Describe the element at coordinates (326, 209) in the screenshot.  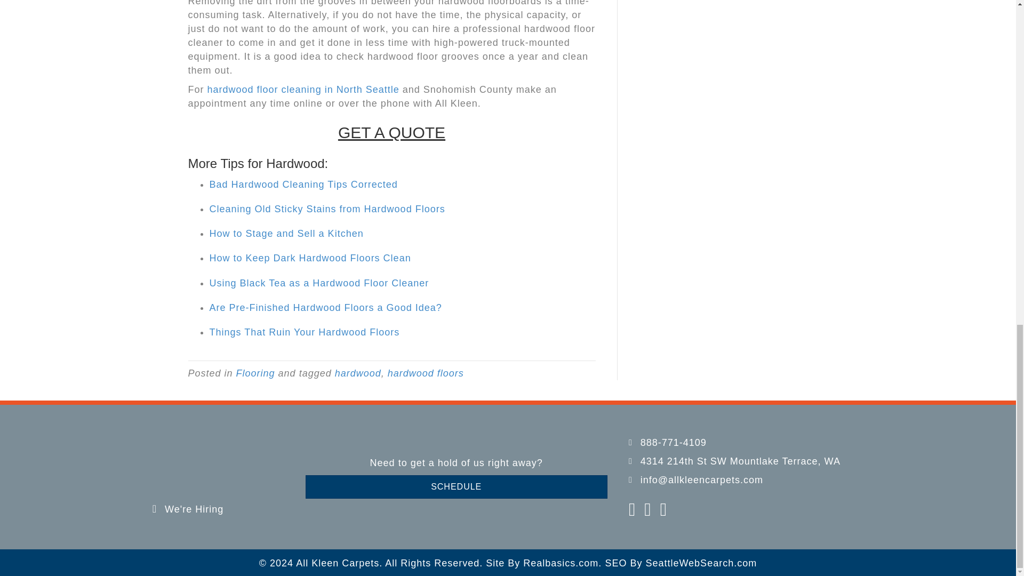
I see `Cleaning Old Sticky Stains from Hardwood Floors` at that location.